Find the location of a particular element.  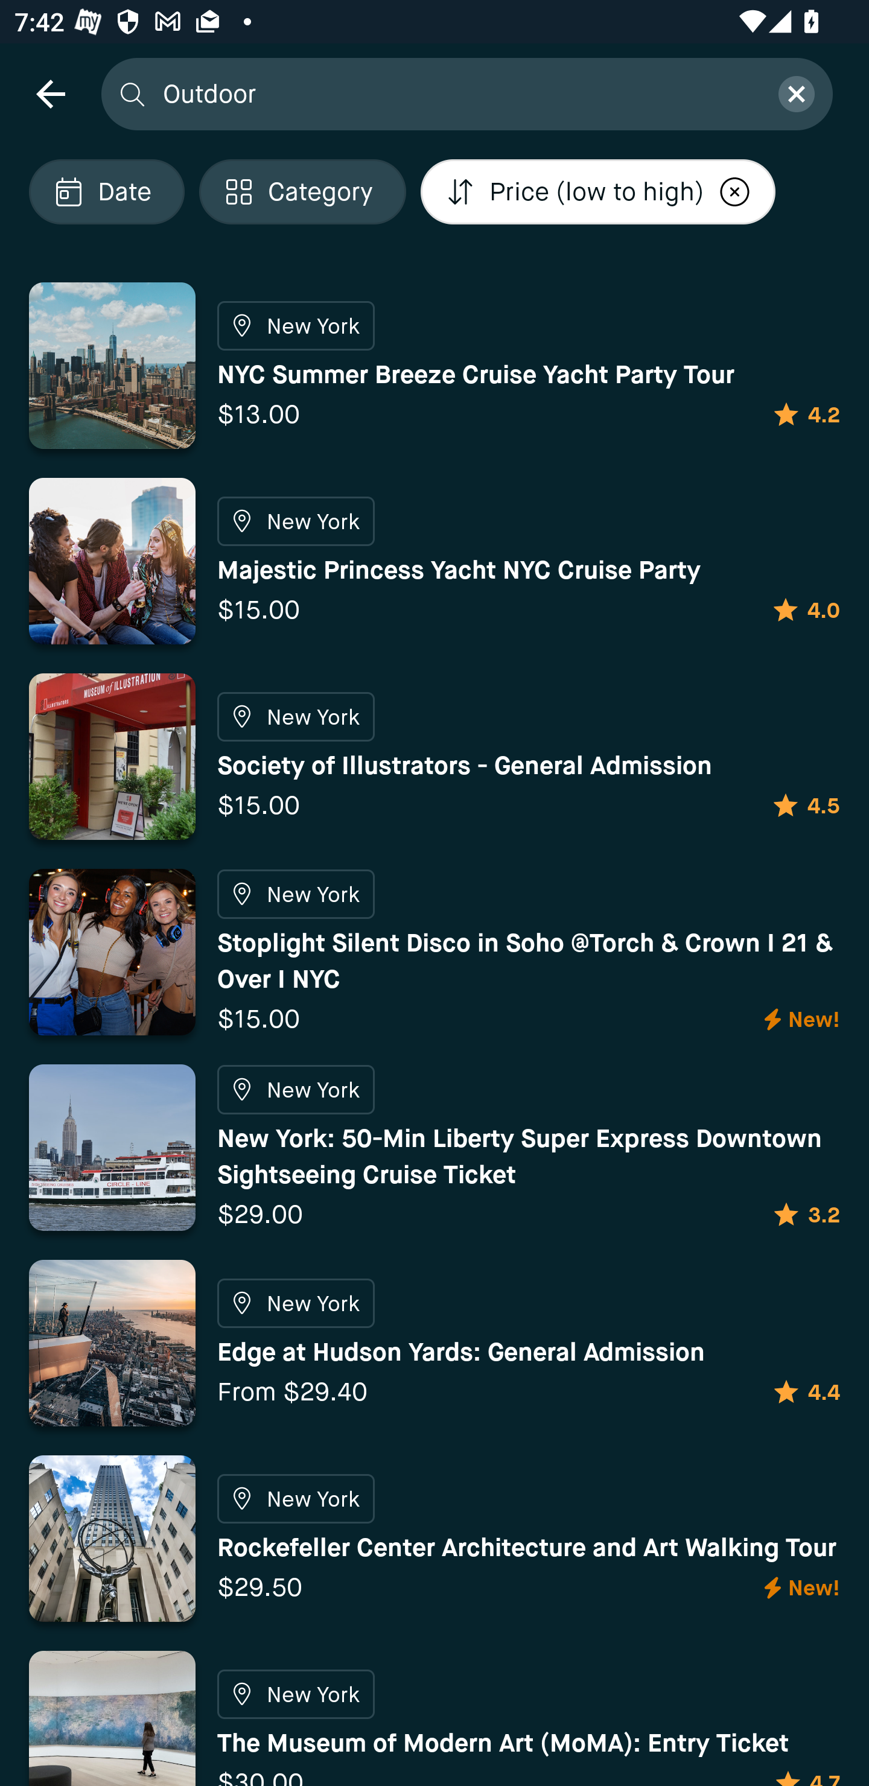

Localized description Category is located at coordinates (302, 192).